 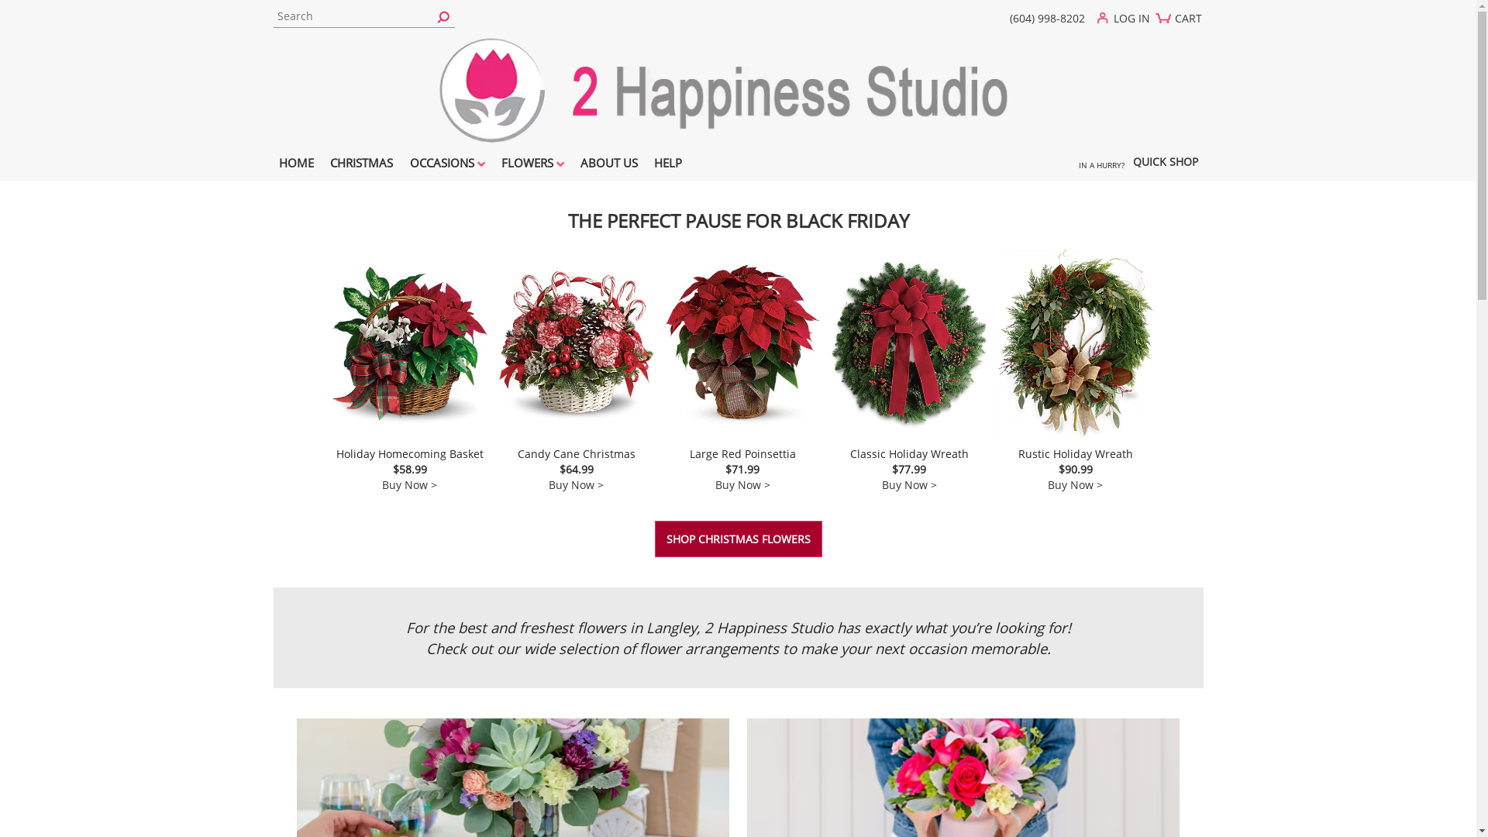 What do you see at coordinates (577, 370) in the screenshot?
I see `Candy Cane Christmas
$64.99
Buy Now >` at bounding box center [577, 370].